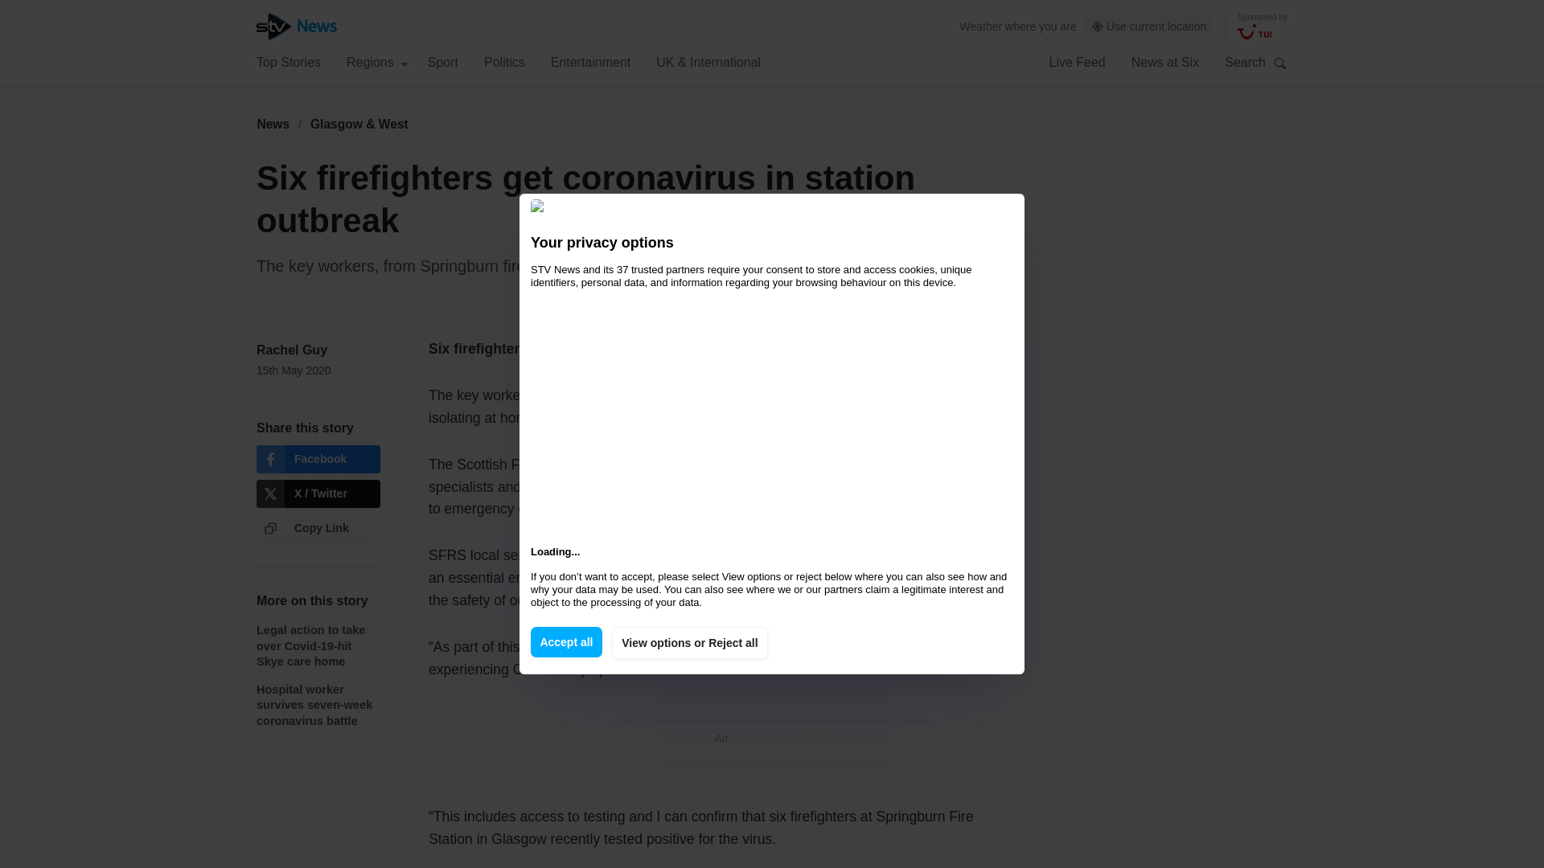 This screenshot has width=1544, height=868. I want to click on News at Six, so click(1165, 61).